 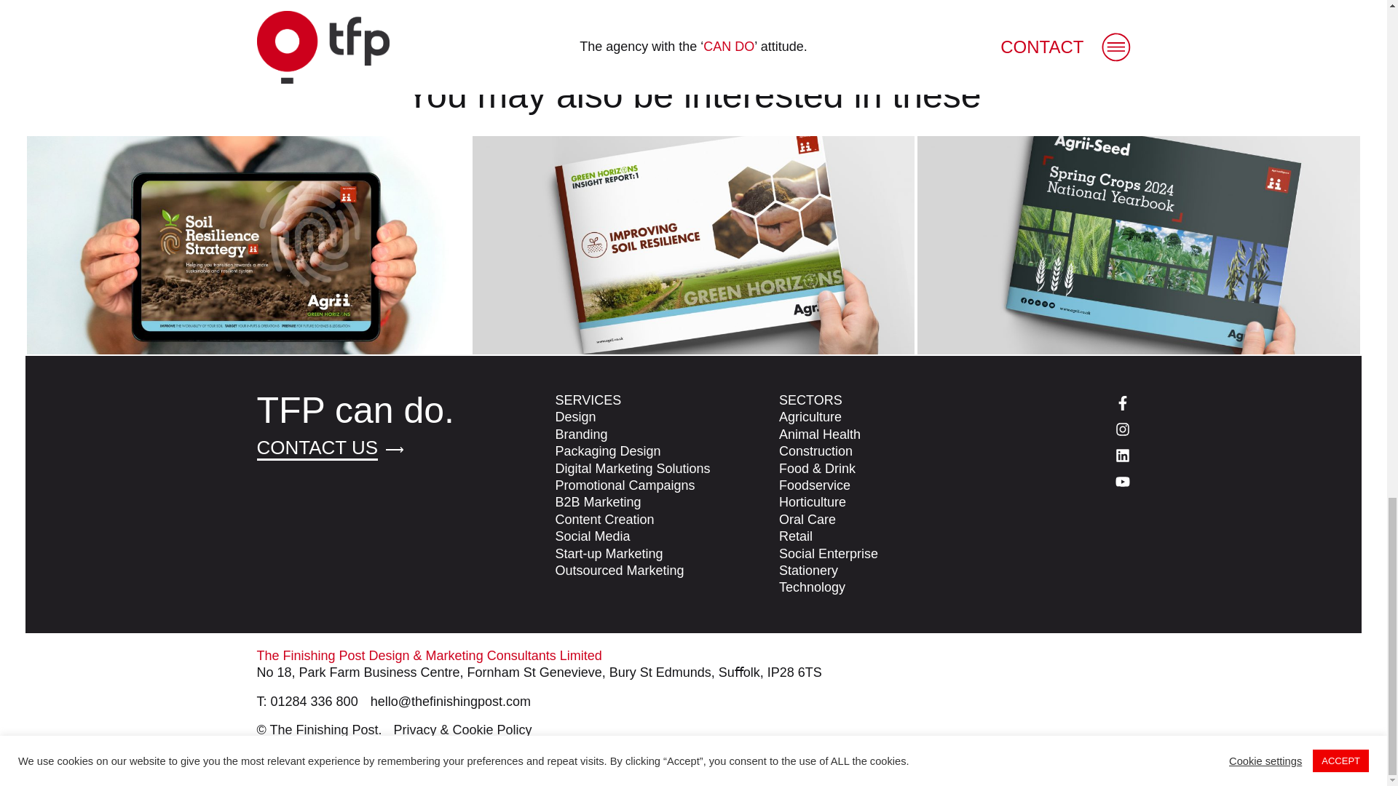 I want to click on Social Enterprise, so click(x=828, y=554).